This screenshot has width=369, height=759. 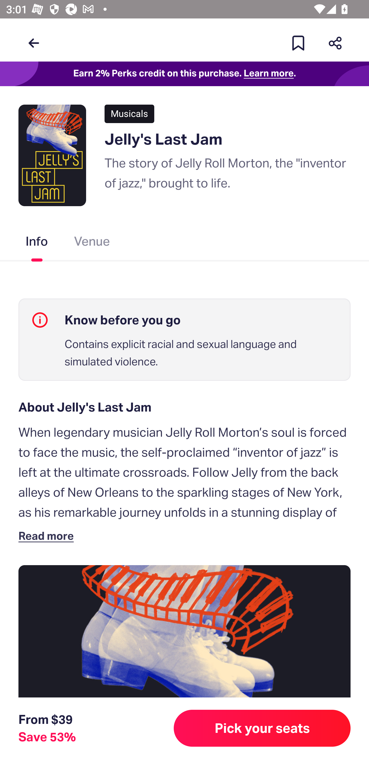 I want to click on Earn 2% Perks credit on this purchase. Learn more., so click(x=184, y=74).